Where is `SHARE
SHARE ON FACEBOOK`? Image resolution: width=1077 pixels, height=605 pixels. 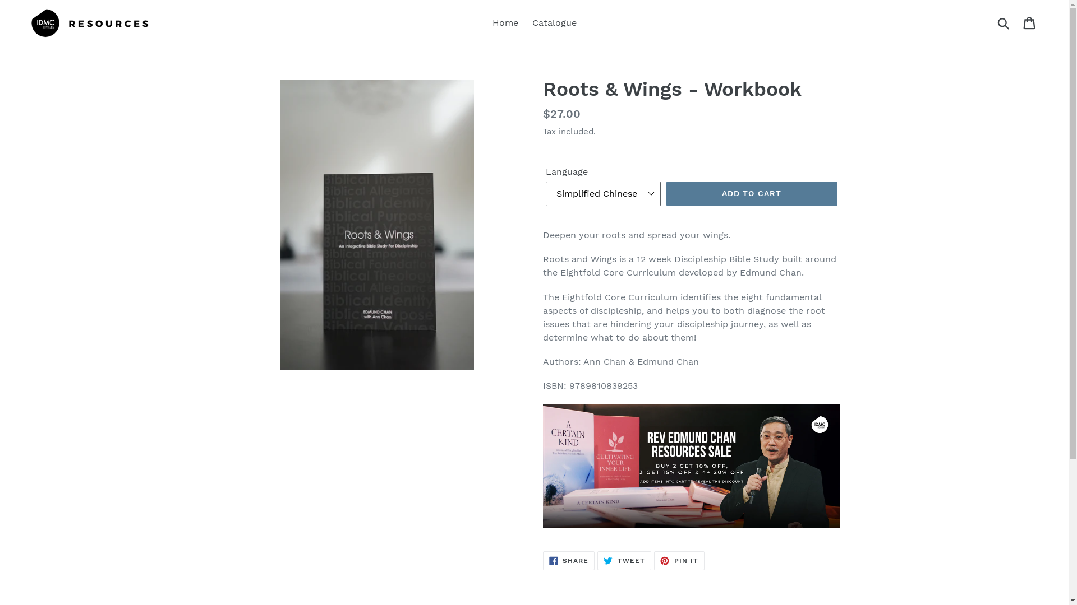
SHARE
SHARE ON FACEBOOK is located at coordinates (569, 560).